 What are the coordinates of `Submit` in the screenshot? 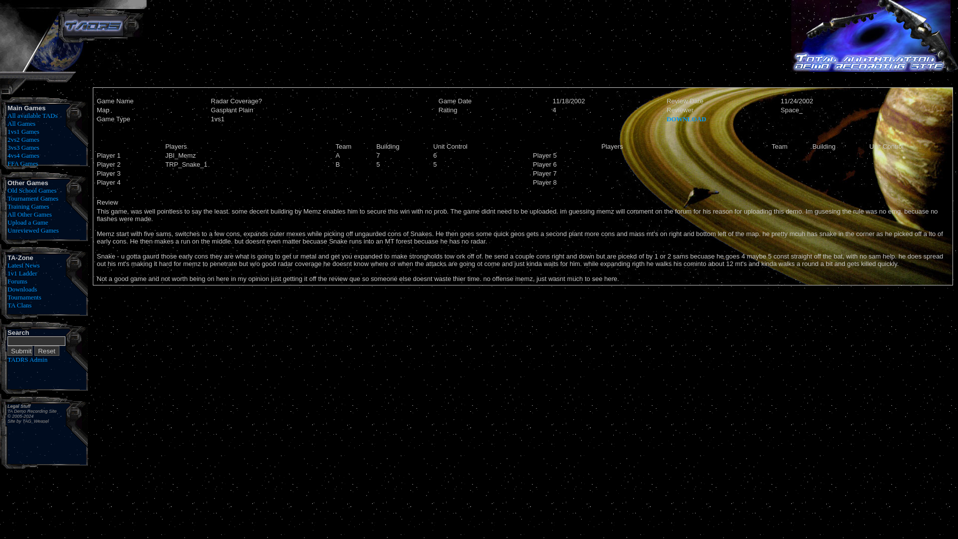 It's located at (20, 350).